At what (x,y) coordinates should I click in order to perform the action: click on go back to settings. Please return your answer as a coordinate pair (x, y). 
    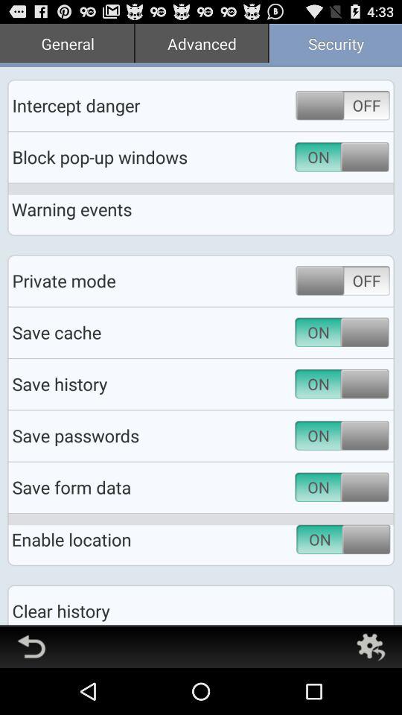
    Looking at the image, I should click on (371, 646).